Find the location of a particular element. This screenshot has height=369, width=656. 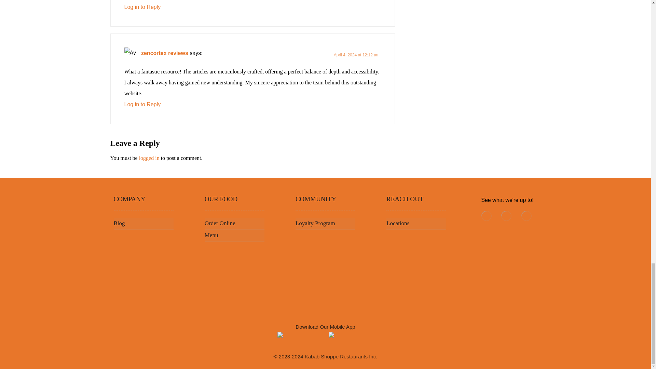

April 4, 2024 at 12:12 am is located at coordinates (357, 55).